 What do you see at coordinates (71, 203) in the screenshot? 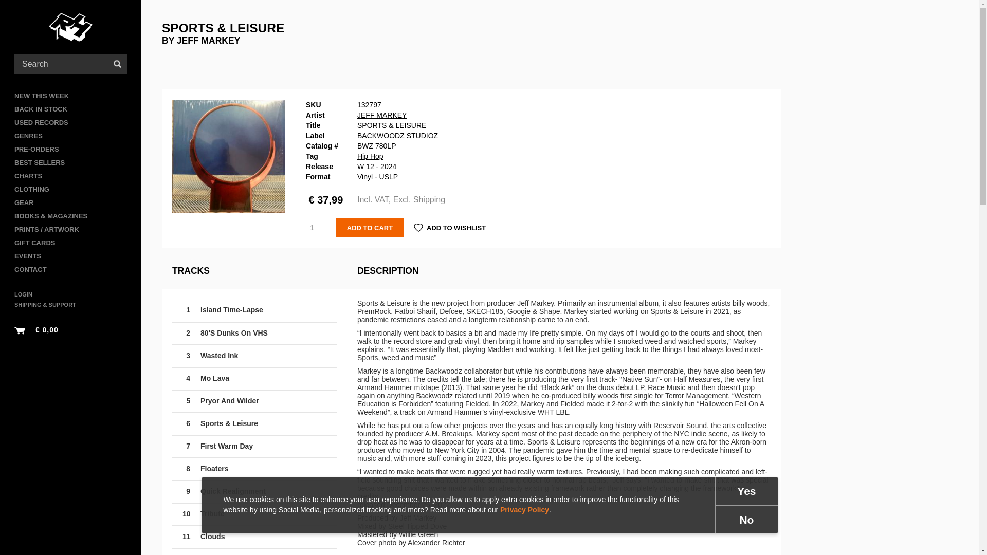
I see `GEAR` at bounding box center [71, 203].